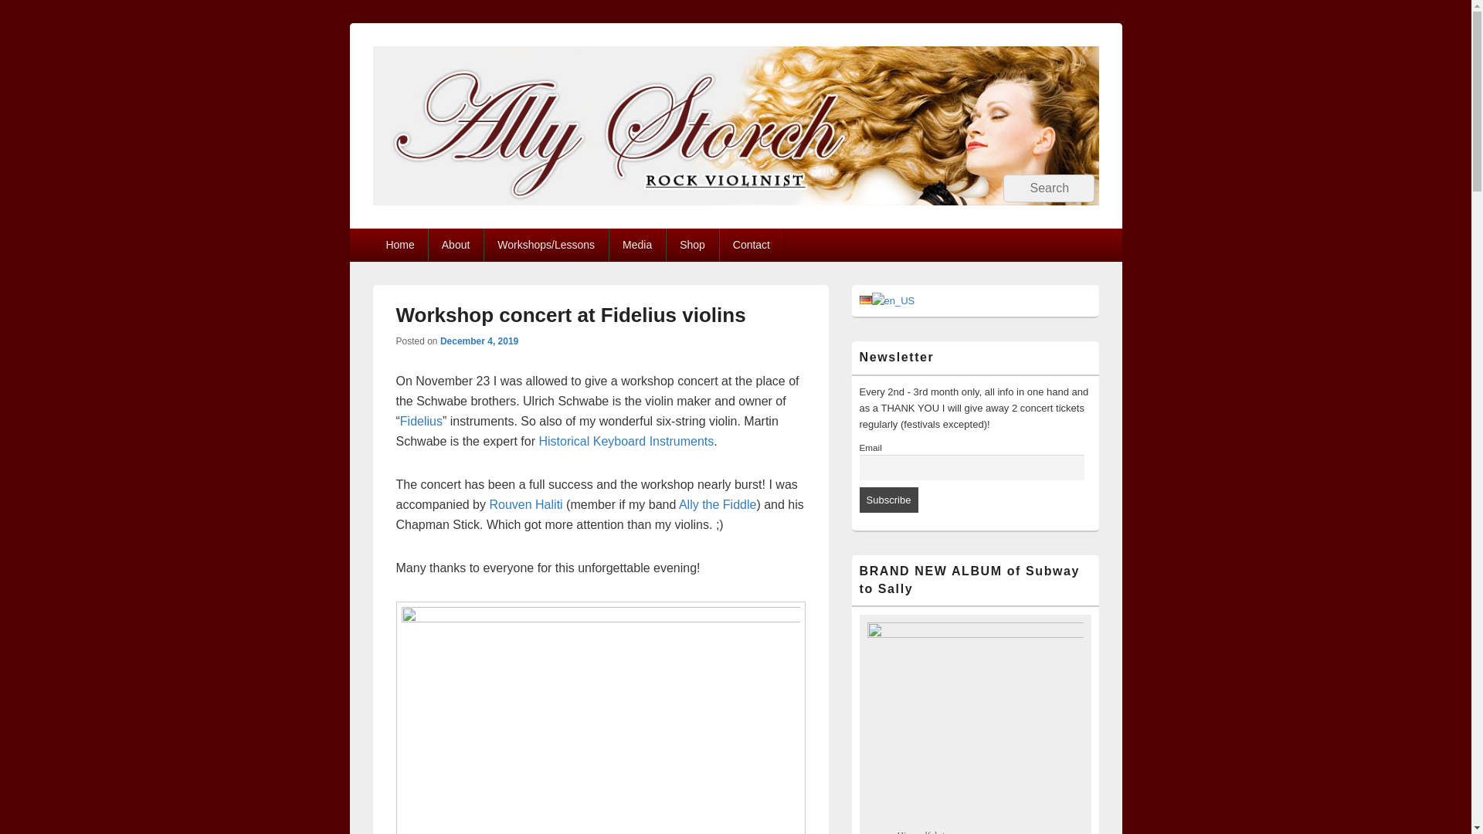 This screenshot has width=1483, height=834. I want to click on English, so click(893, 301).